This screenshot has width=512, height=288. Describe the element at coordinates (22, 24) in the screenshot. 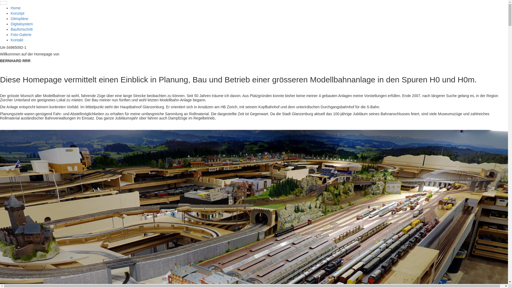

I see `Digitalsystem` at that location.